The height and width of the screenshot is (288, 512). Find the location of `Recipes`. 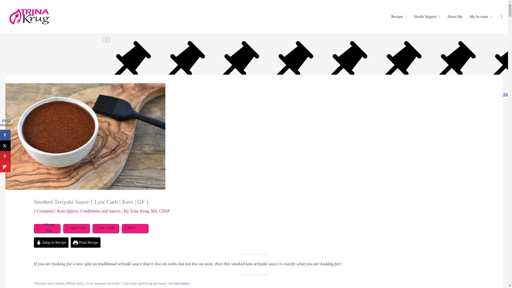

Recipes is located at coordinates (399, 17).